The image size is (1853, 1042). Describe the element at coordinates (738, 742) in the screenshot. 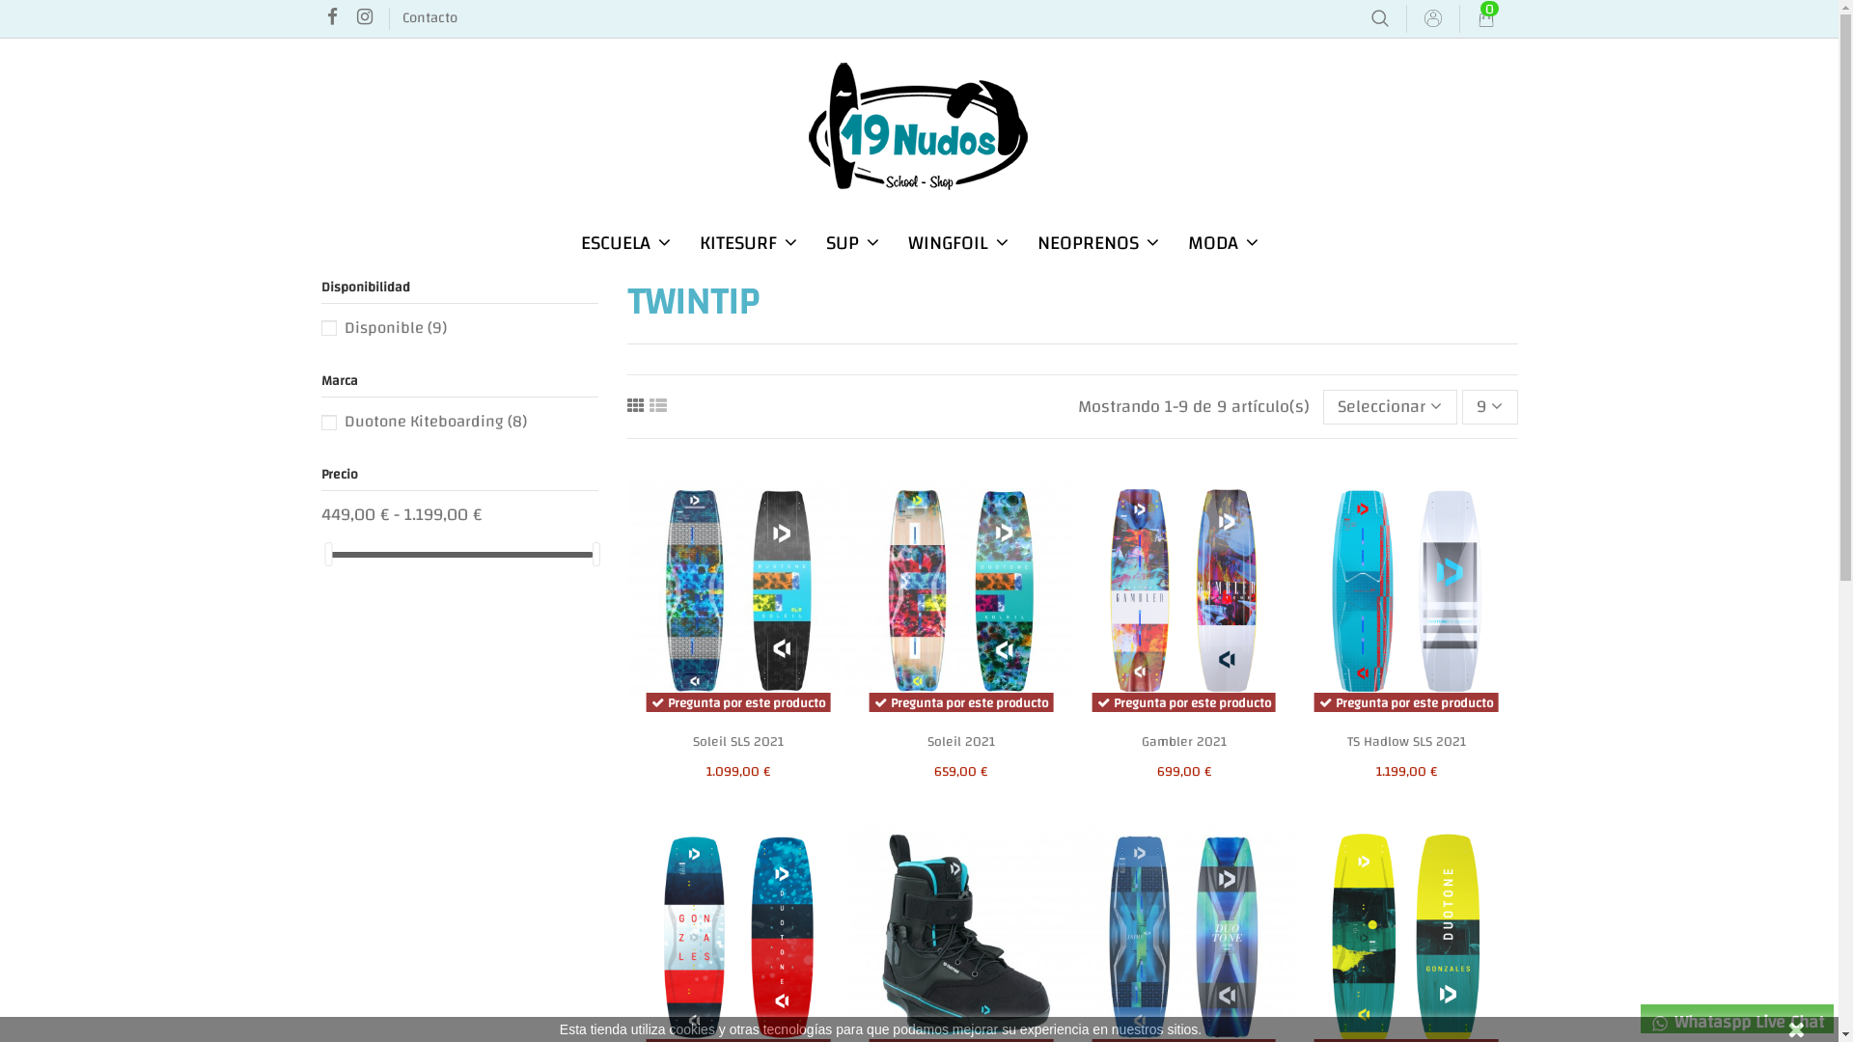

I see `Soleil SLS 2021` at that location.